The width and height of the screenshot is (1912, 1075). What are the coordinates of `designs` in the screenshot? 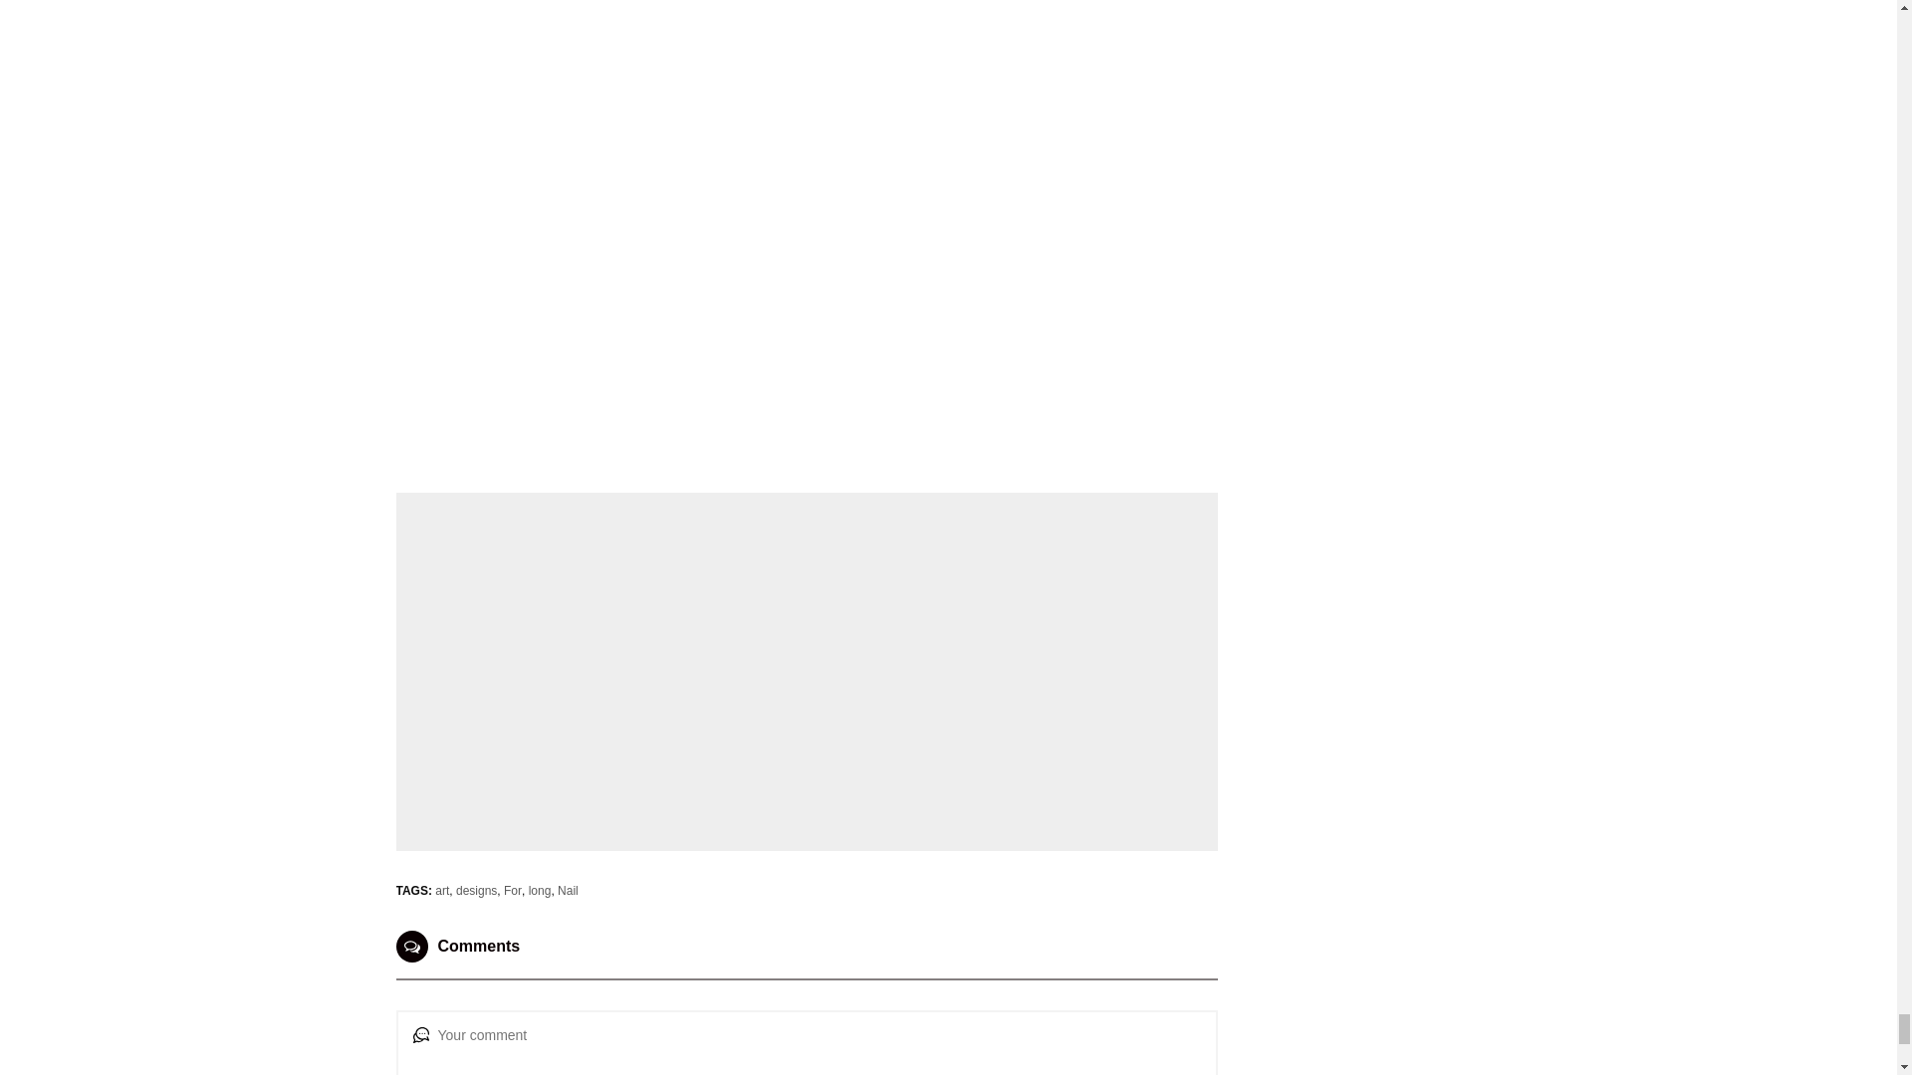 It's located at (476, 890).